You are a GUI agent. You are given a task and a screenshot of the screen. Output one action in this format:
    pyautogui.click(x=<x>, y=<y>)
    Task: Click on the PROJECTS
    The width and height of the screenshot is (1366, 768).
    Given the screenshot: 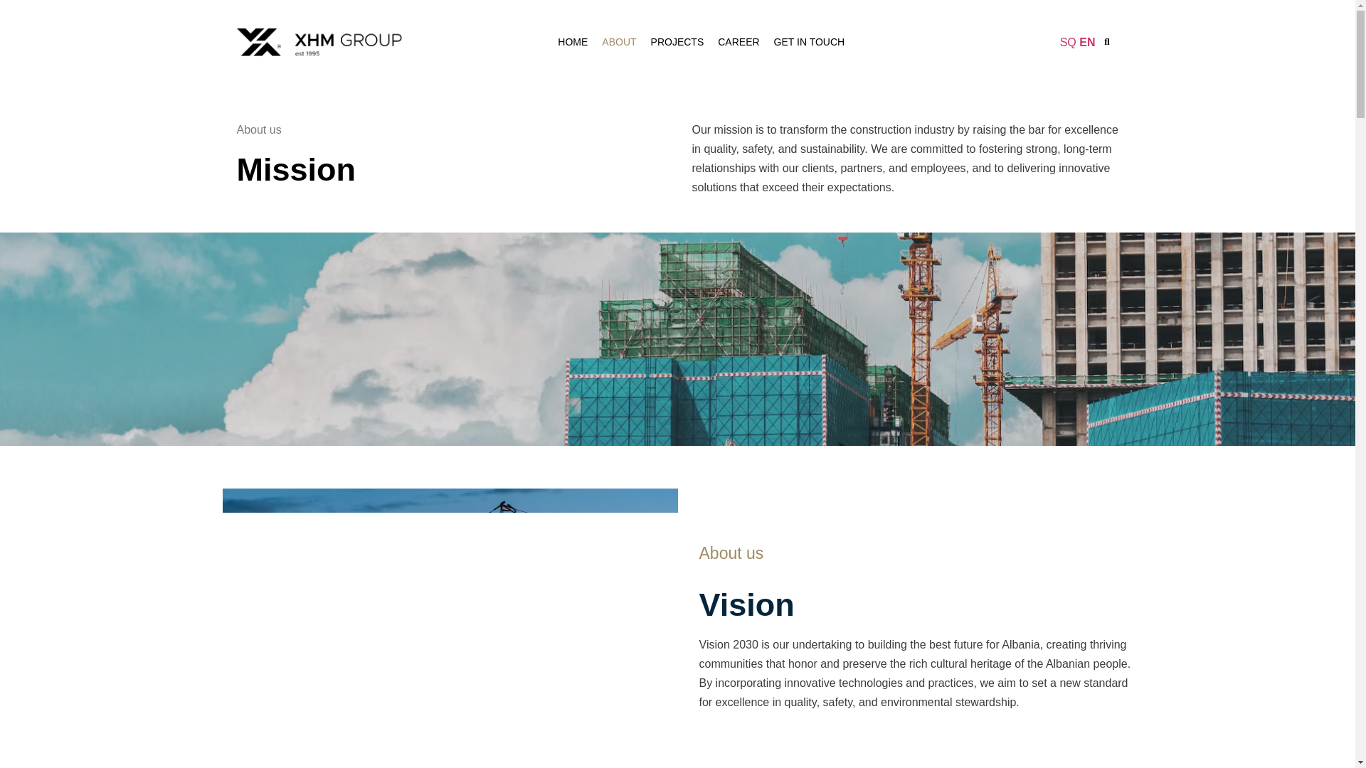 What is the action you would take?
    pyautogui.click(x=677, y=42)
    